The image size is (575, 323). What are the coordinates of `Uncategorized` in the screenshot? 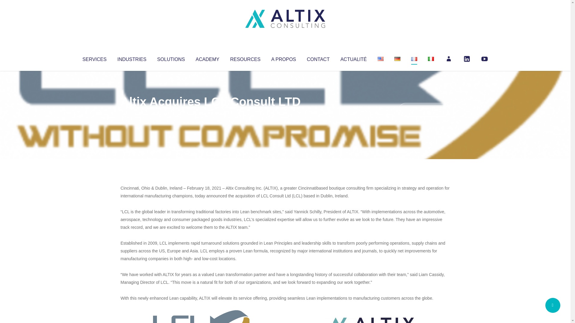 It's located at (209, 114).